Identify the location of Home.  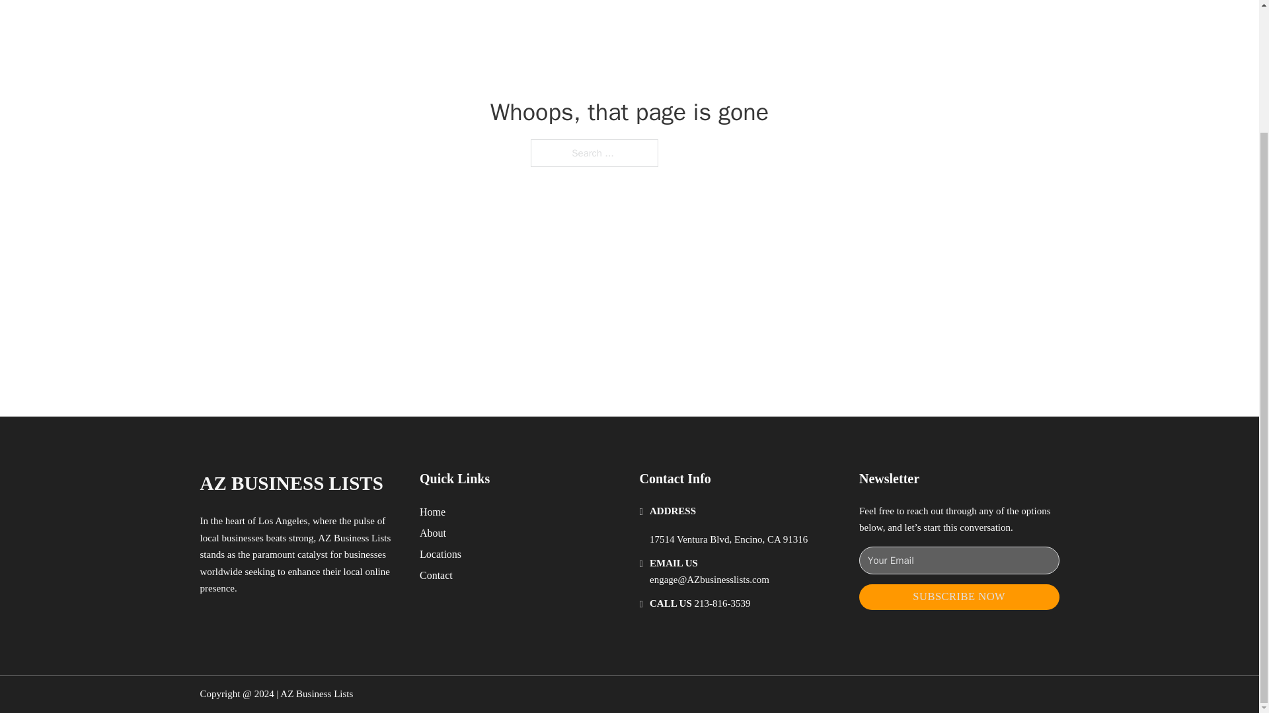
(432, 512).